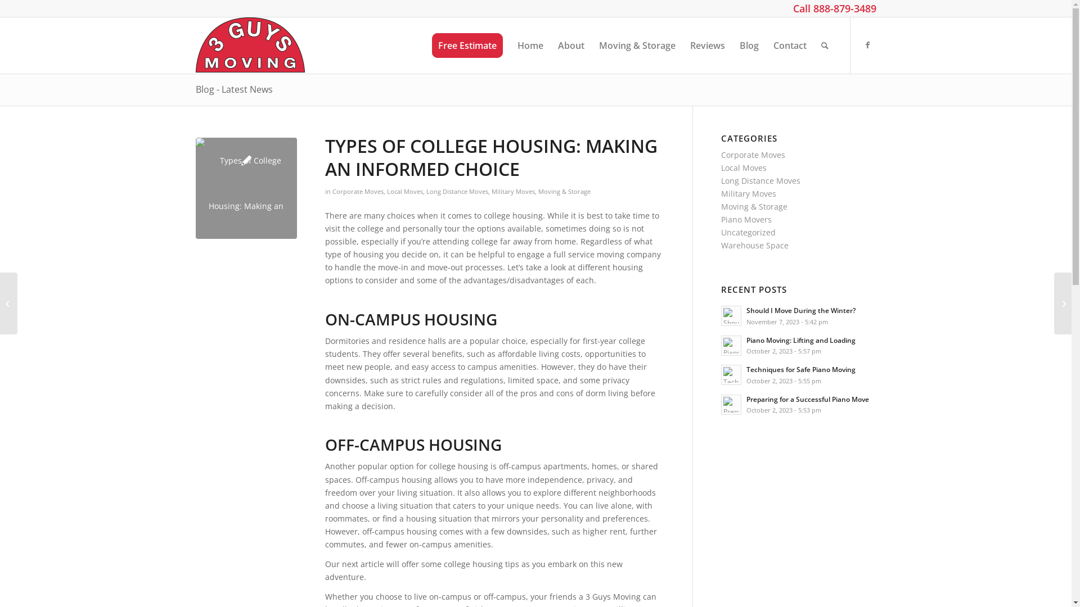 The height and width of the screenshot is (607, 1080). What do you see at coordinates (749, 46) in the screenshot?
I see `Blog` at bounding box center [749, 46].